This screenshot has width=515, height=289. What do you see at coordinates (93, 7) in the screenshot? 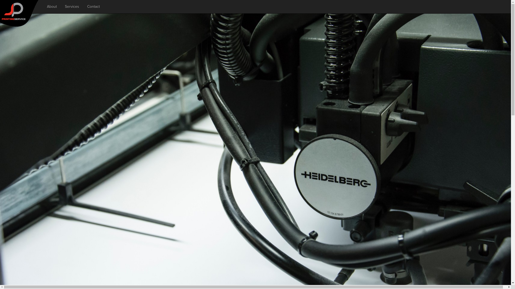
I see `Contact` at bounding box center [93, 7].